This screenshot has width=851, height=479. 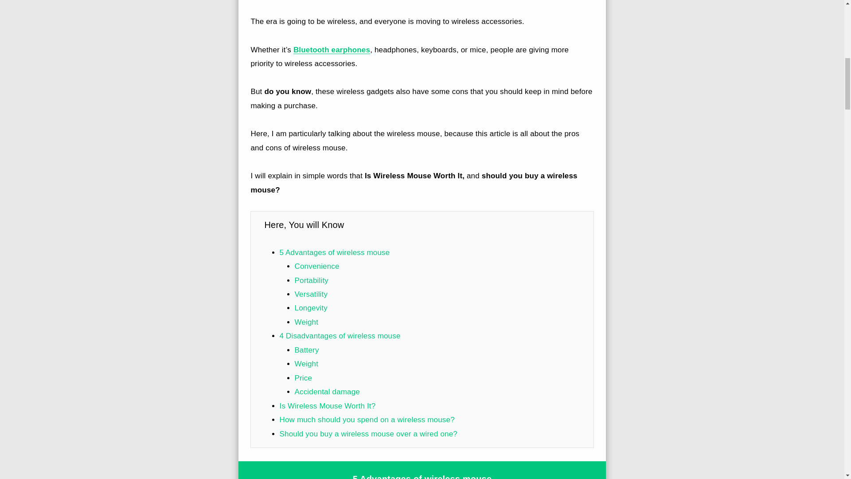 I want to click on How much should you spend on a wireless mouse?, so click(x=367, y=420).